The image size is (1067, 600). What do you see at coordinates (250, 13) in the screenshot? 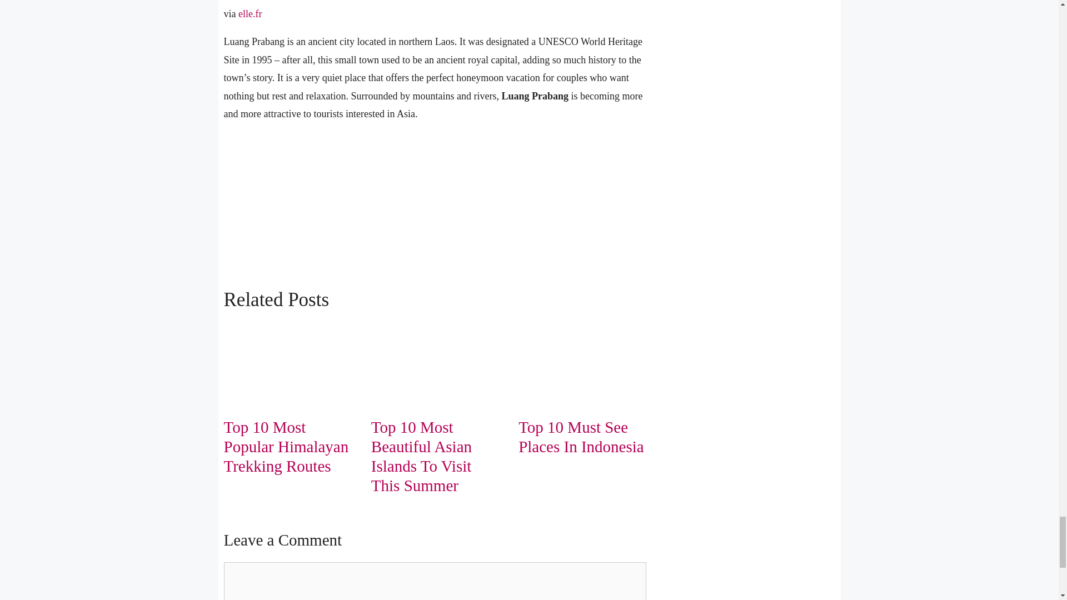
I see `elle.fr` at bounding box center [250, 13].